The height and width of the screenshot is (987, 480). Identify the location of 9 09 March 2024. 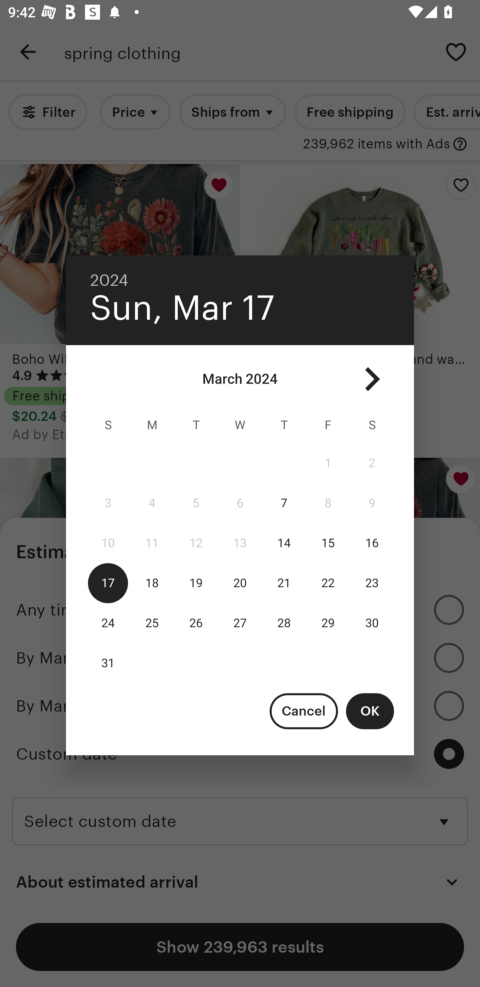
(372, 503).